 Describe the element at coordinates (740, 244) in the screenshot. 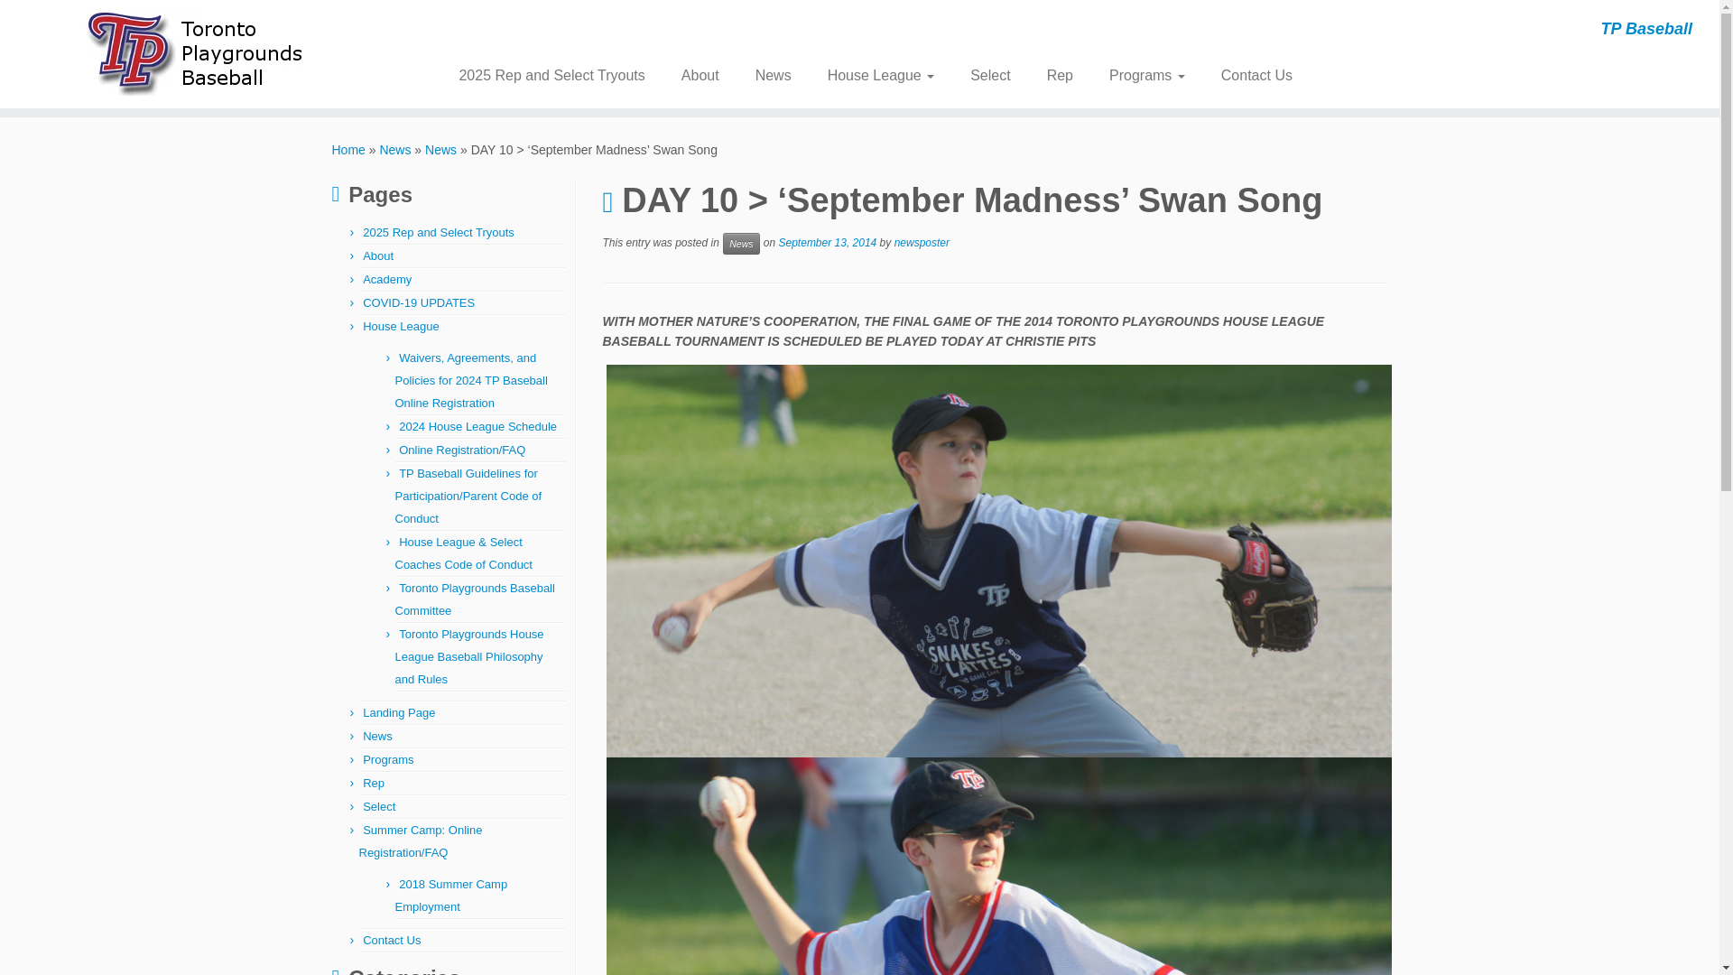

I see `View all posts in News` at that location.